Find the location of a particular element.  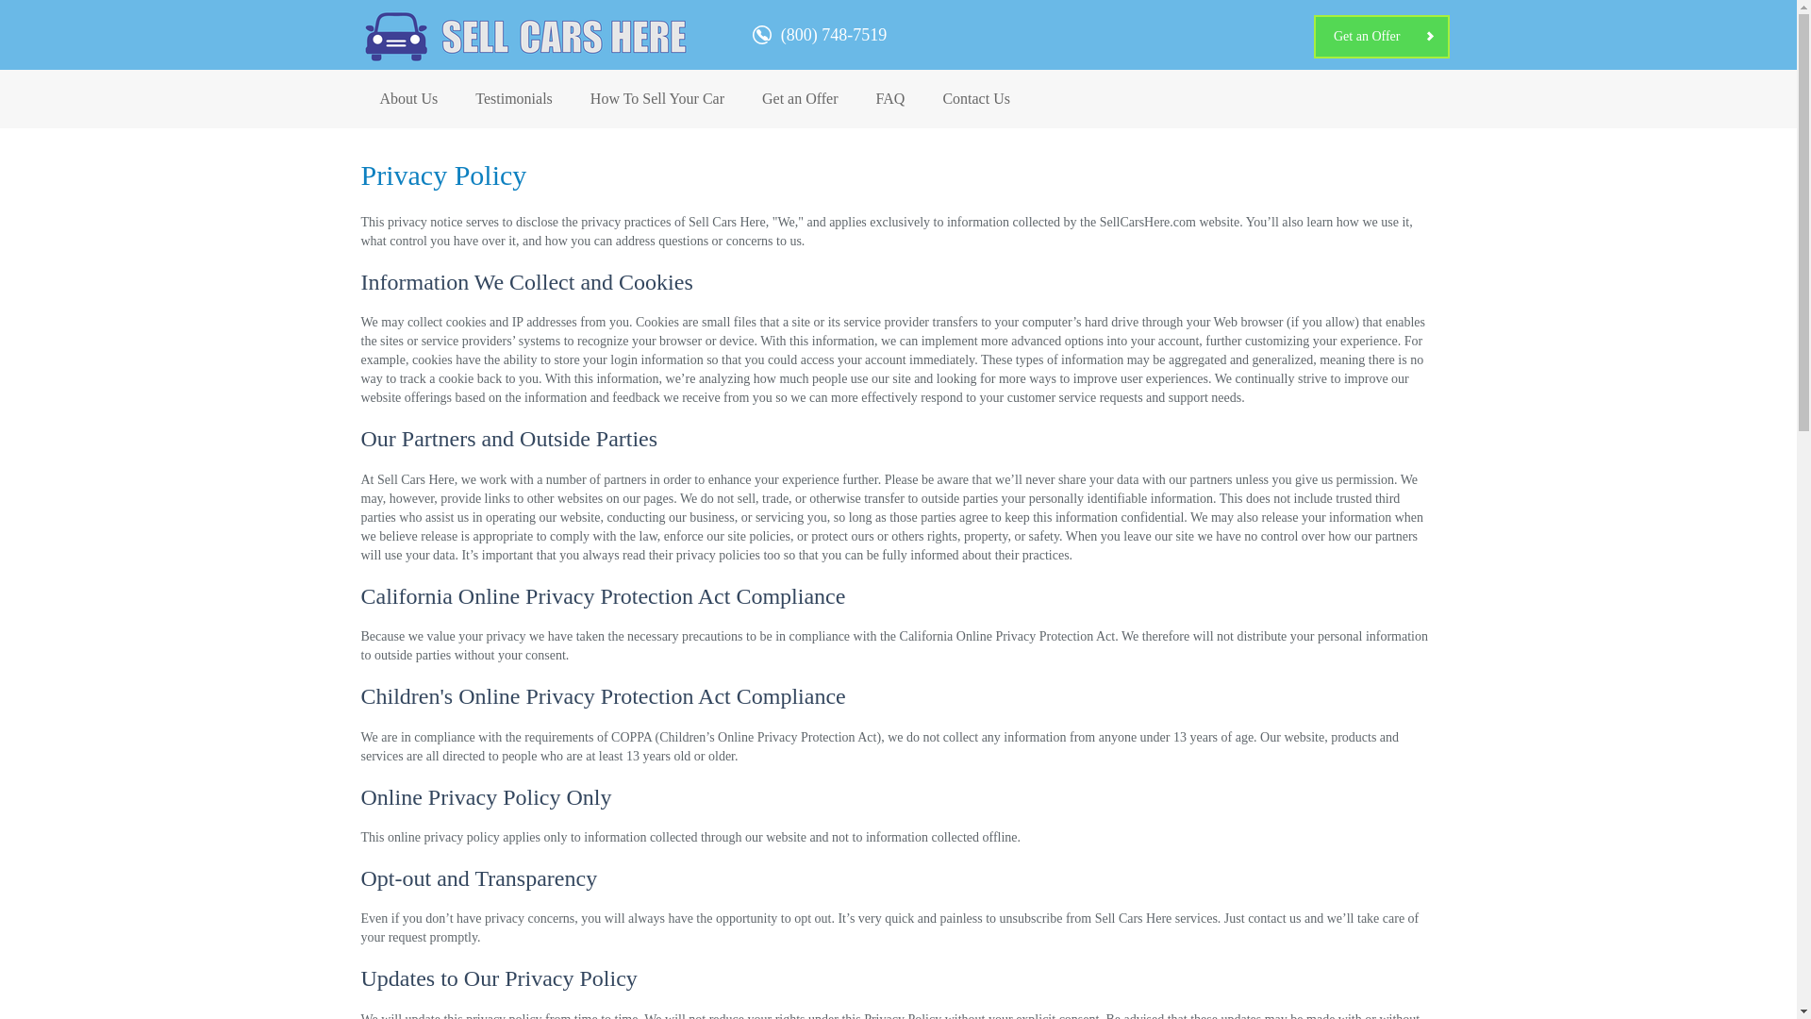

Home is located at coordinates (526, 34).